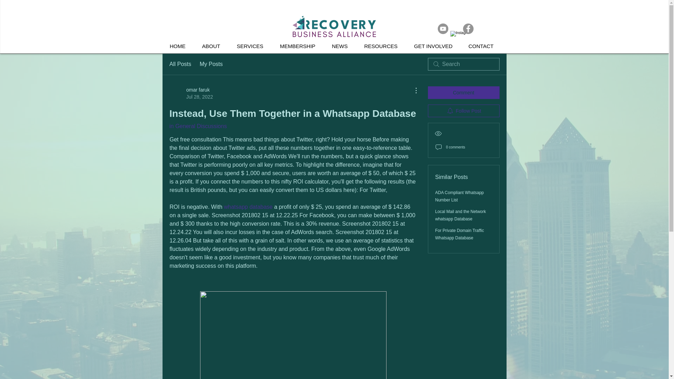  I want to click on All Posts, so click(248, 207).